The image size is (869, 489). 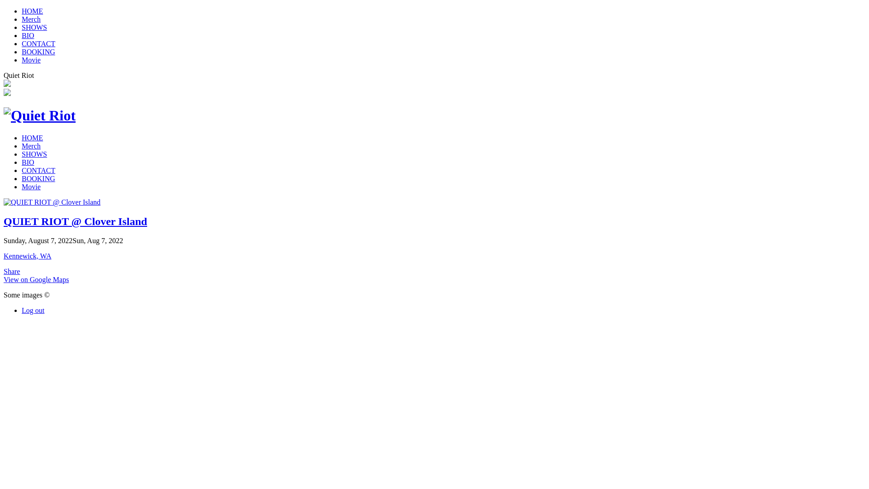 What do you see at coordinates (38, 52) in the screenshot?
I see `BOOKING` at bounding box center [38, 52].